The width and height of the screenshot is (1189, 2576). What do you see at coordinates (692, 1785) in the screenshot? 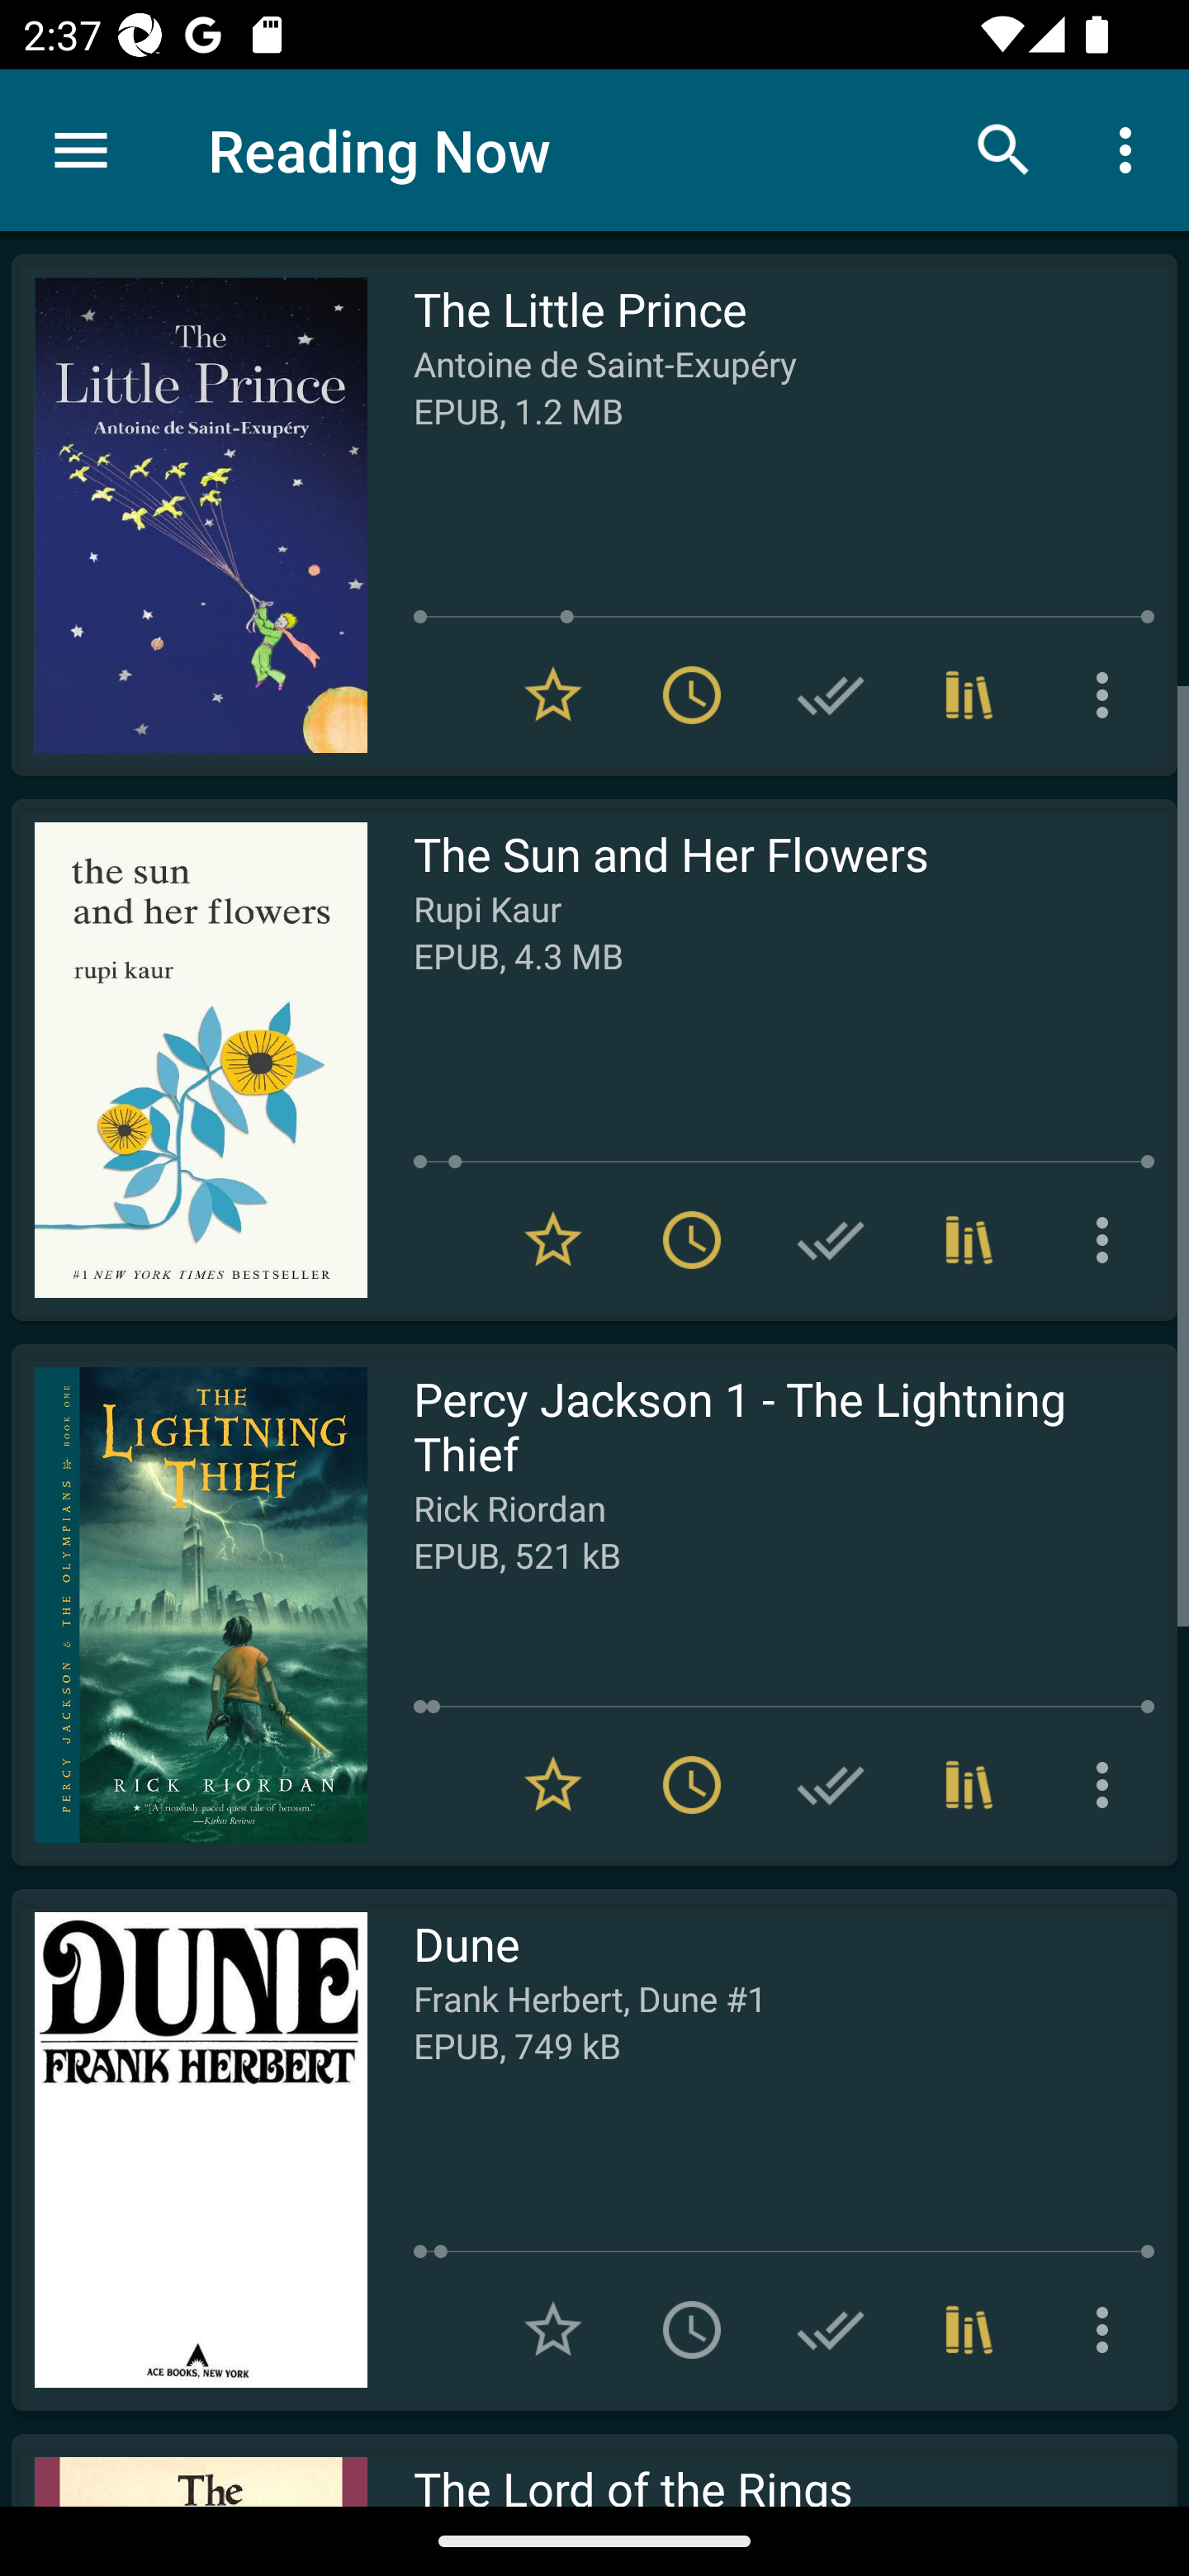
I see `Remove from To read` at bounding box center [692, 1785].